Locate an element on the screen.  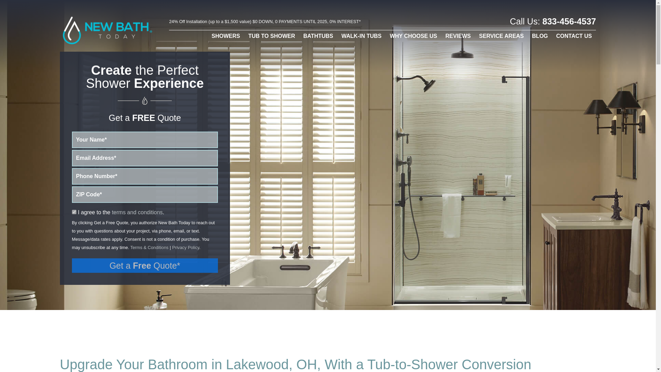
SERVICE AREAS is located at coordinates (502, 36).